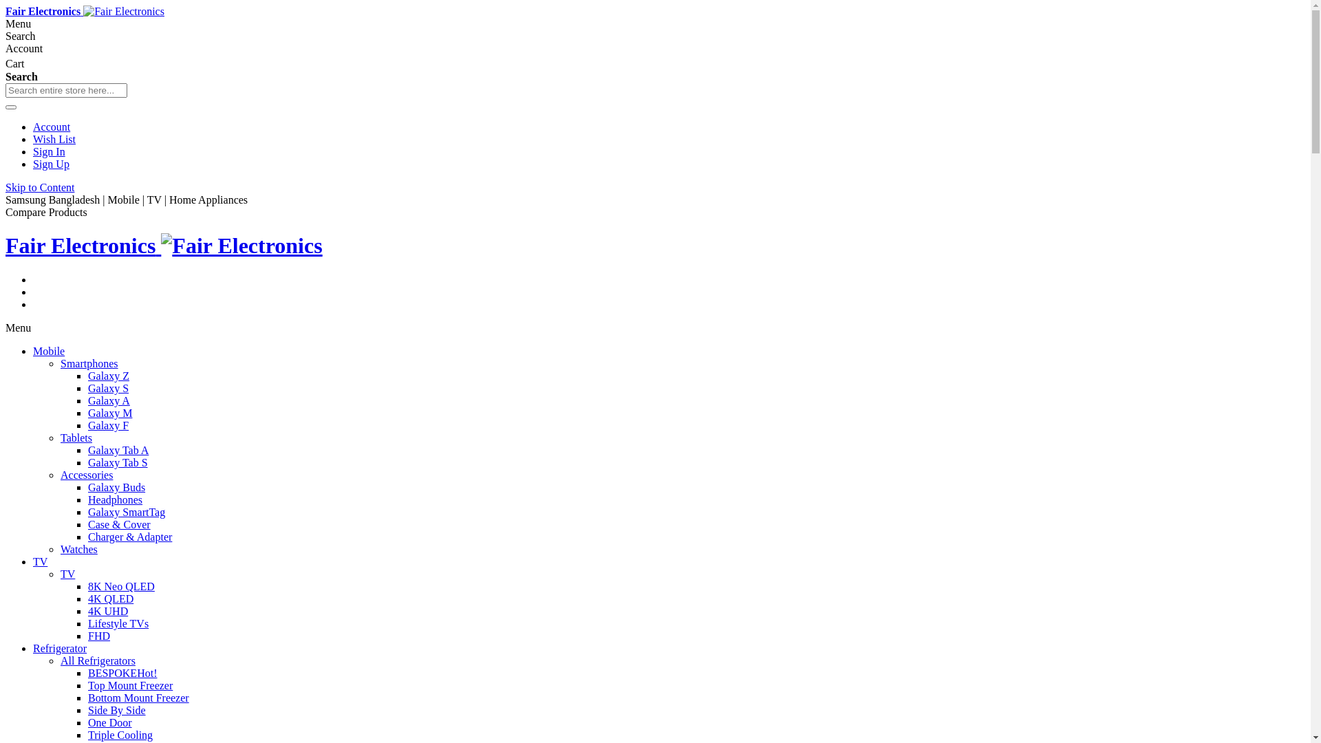 The image size is (1321, 743). I want to click on Mobile, so click(49, 351).